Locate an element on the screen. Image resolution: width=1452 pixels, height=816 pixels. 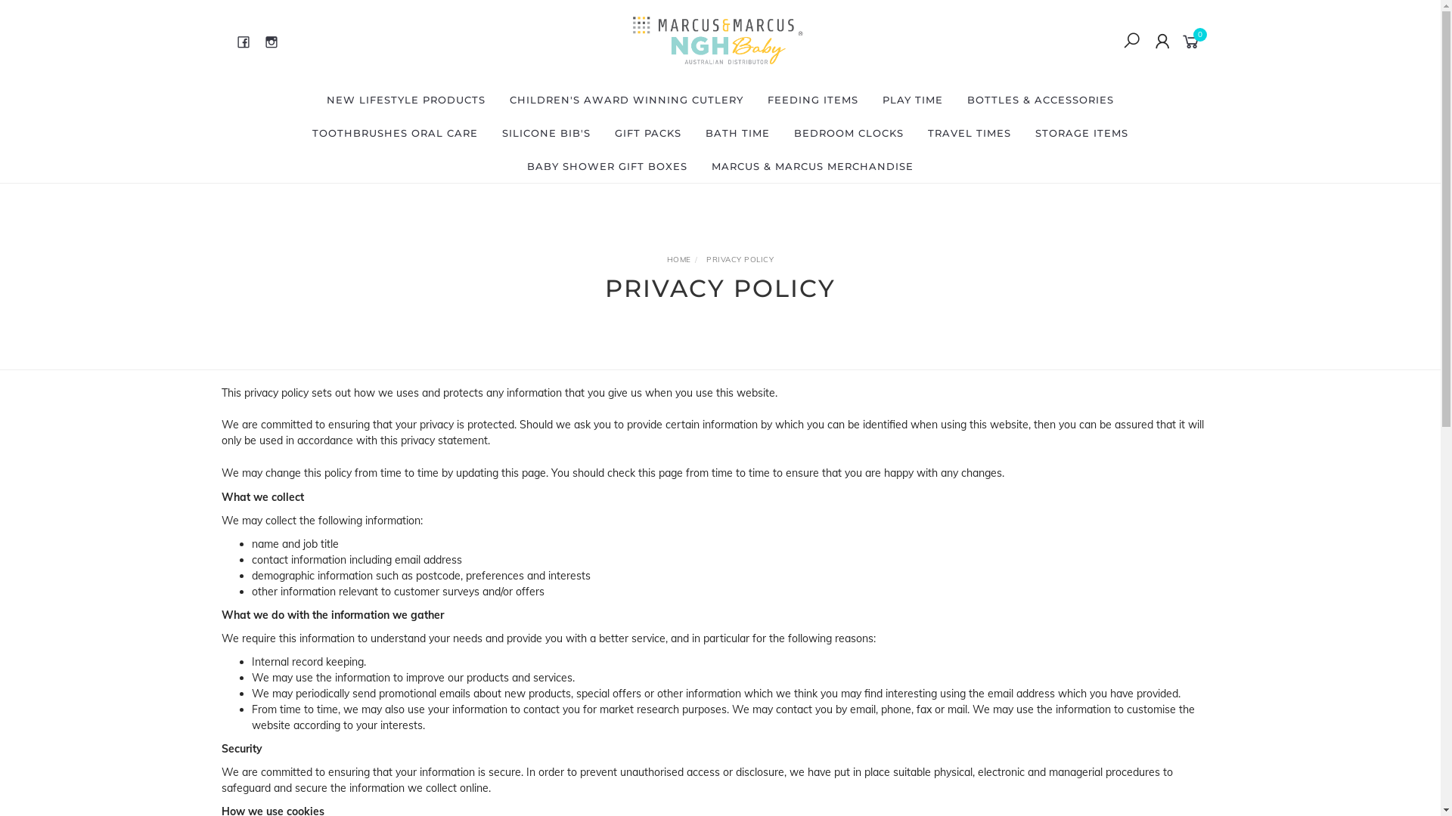
SILICONE BIB'S is located at coordinates (546, 133).